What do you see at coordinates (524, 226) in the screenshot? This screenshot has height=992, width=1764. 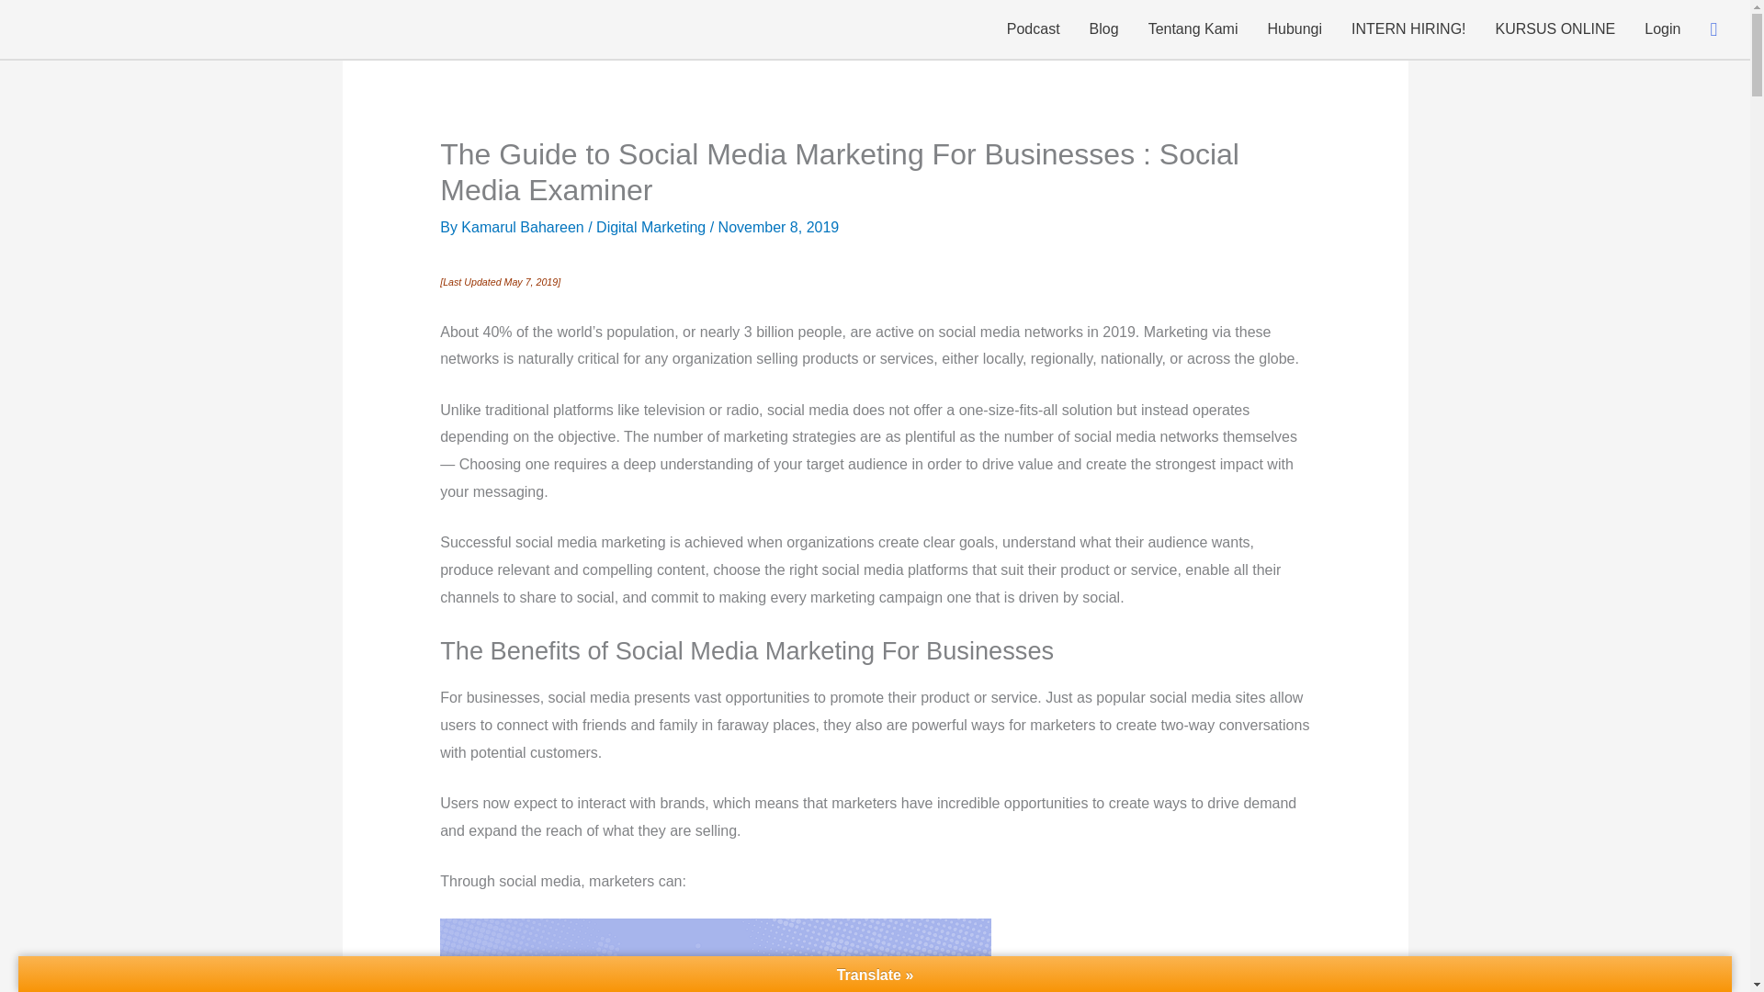 I see `View all posts by Kamarul Bahareen` at bounding box center [524, 226].